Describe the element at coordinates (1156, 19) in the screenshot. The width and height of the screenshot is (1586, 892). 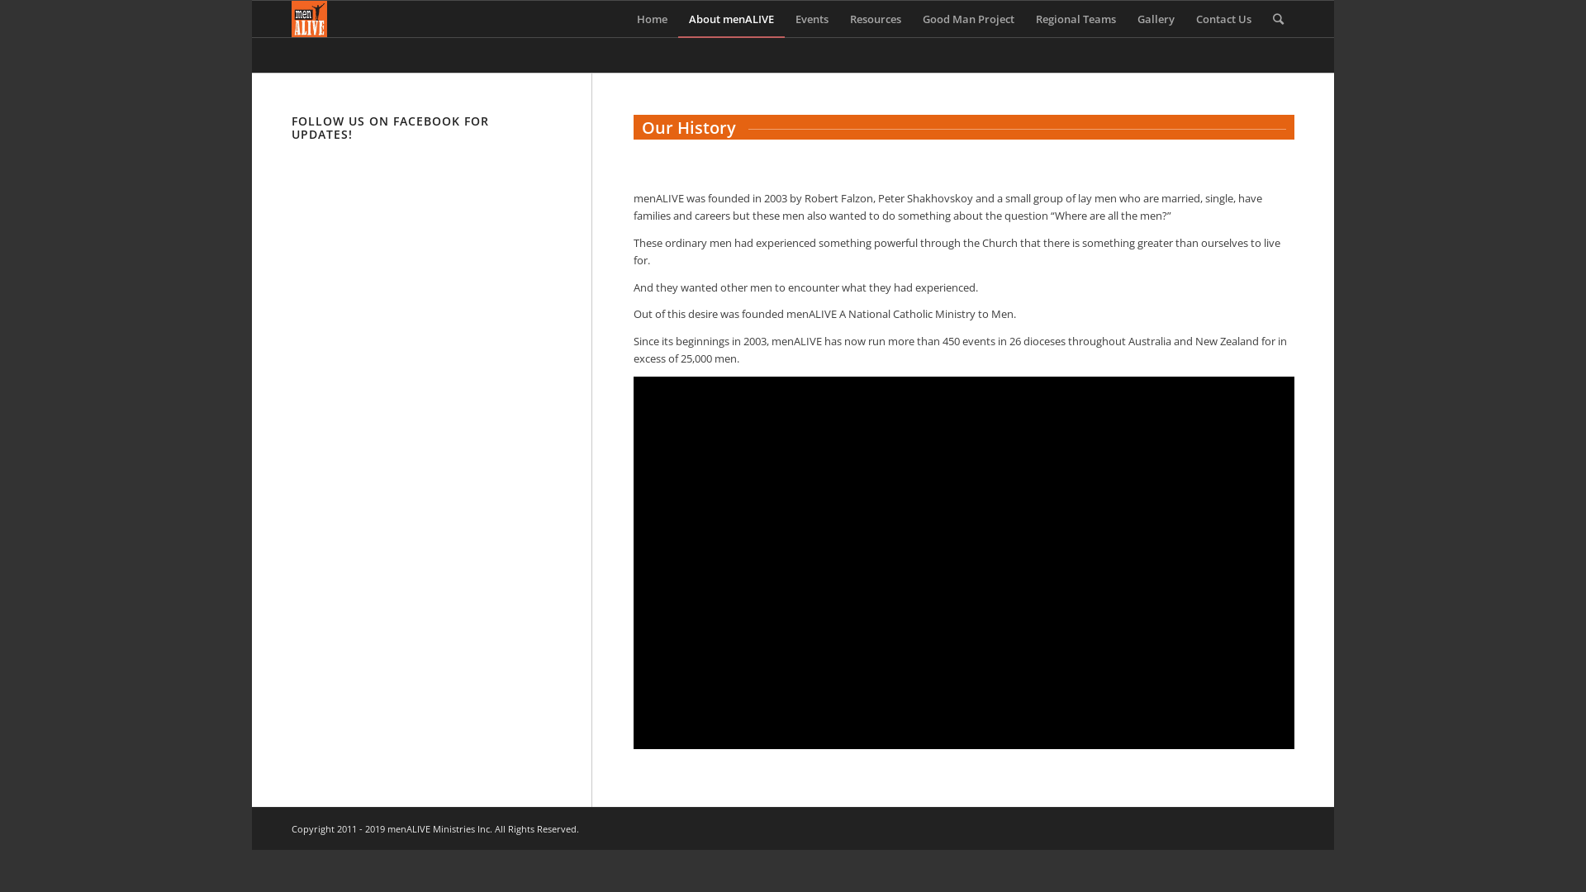
I see `Gallery` at that location.